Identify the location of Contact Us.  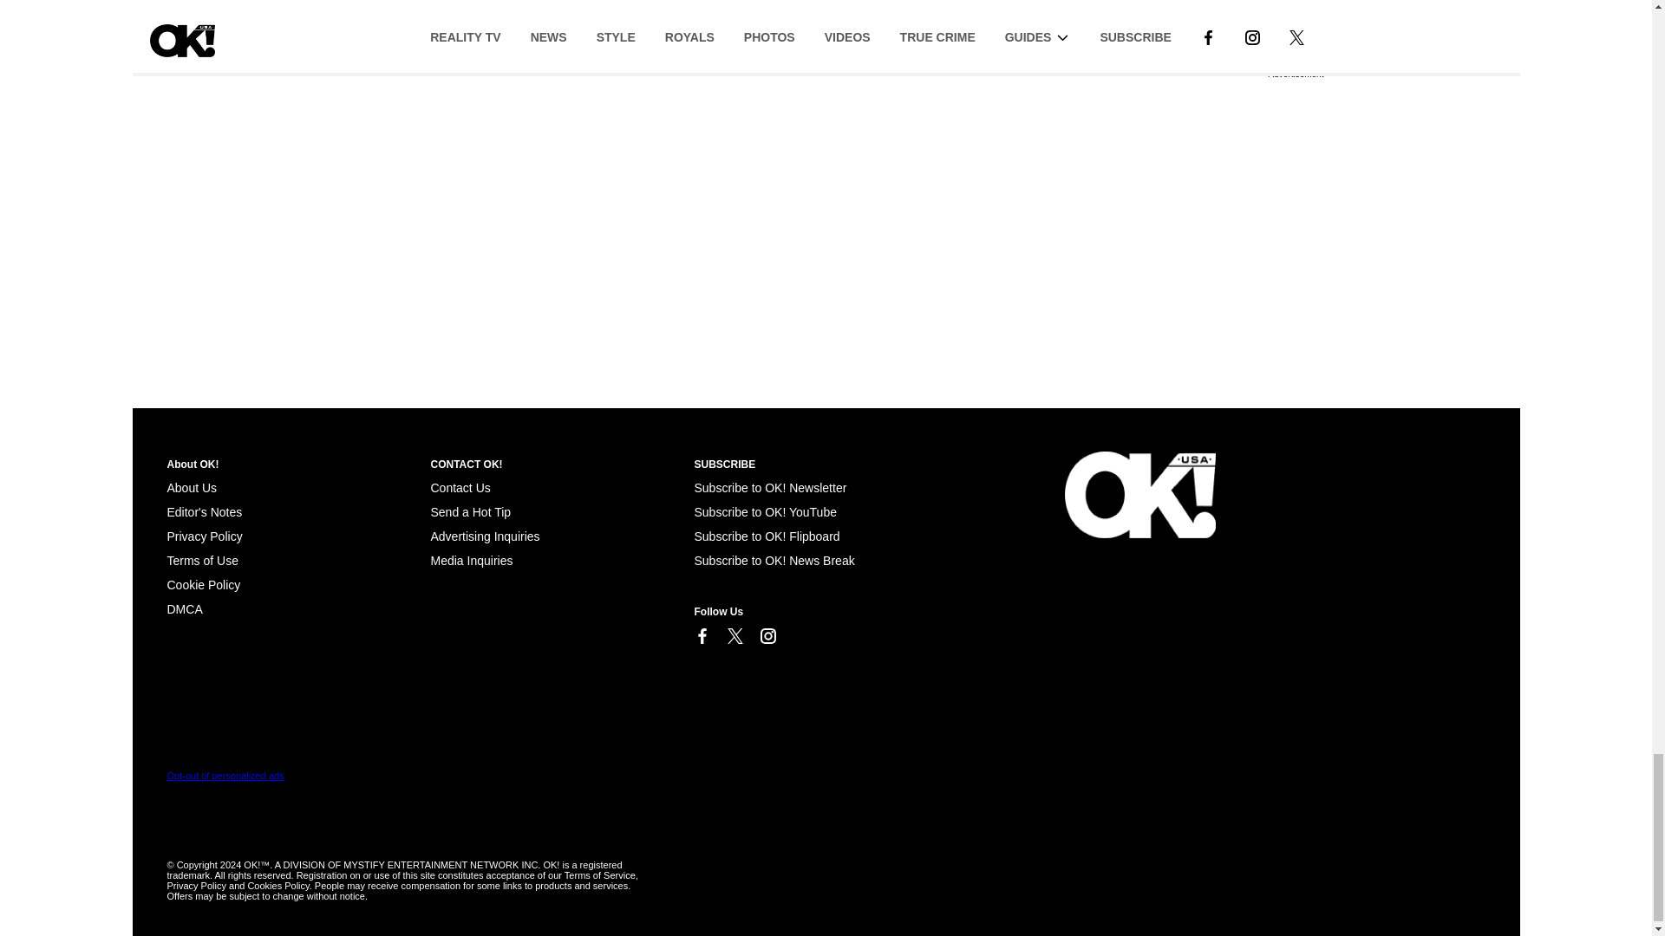
(460, 488).